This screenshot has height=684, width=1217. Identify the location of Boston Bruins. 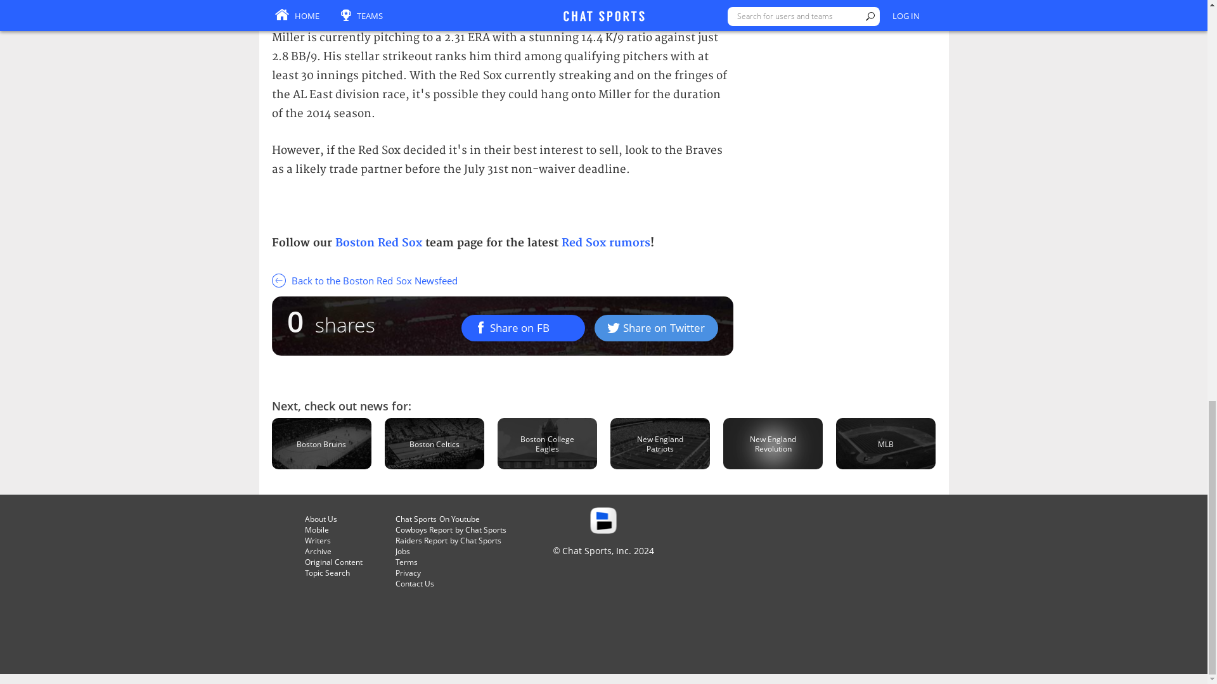
(321, 443).